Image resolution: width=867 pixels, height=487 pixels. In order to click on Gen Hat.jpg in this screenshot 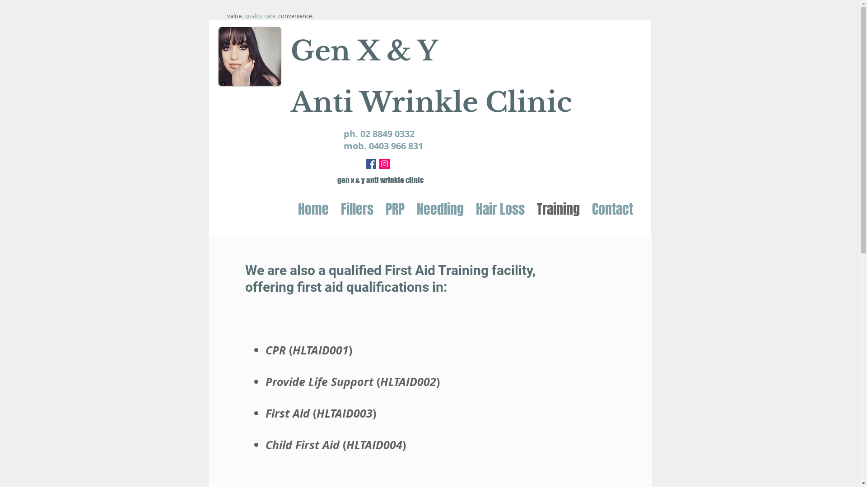, I will do `click(250, 56)`.